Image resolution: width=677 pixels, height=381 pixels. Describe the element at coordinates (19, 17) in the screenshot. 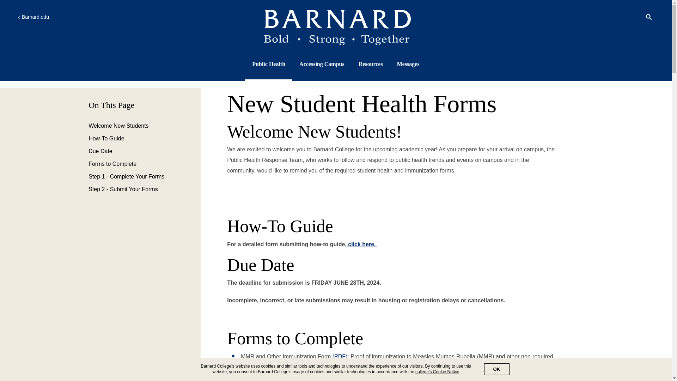

I see `Left arrow` at that location.